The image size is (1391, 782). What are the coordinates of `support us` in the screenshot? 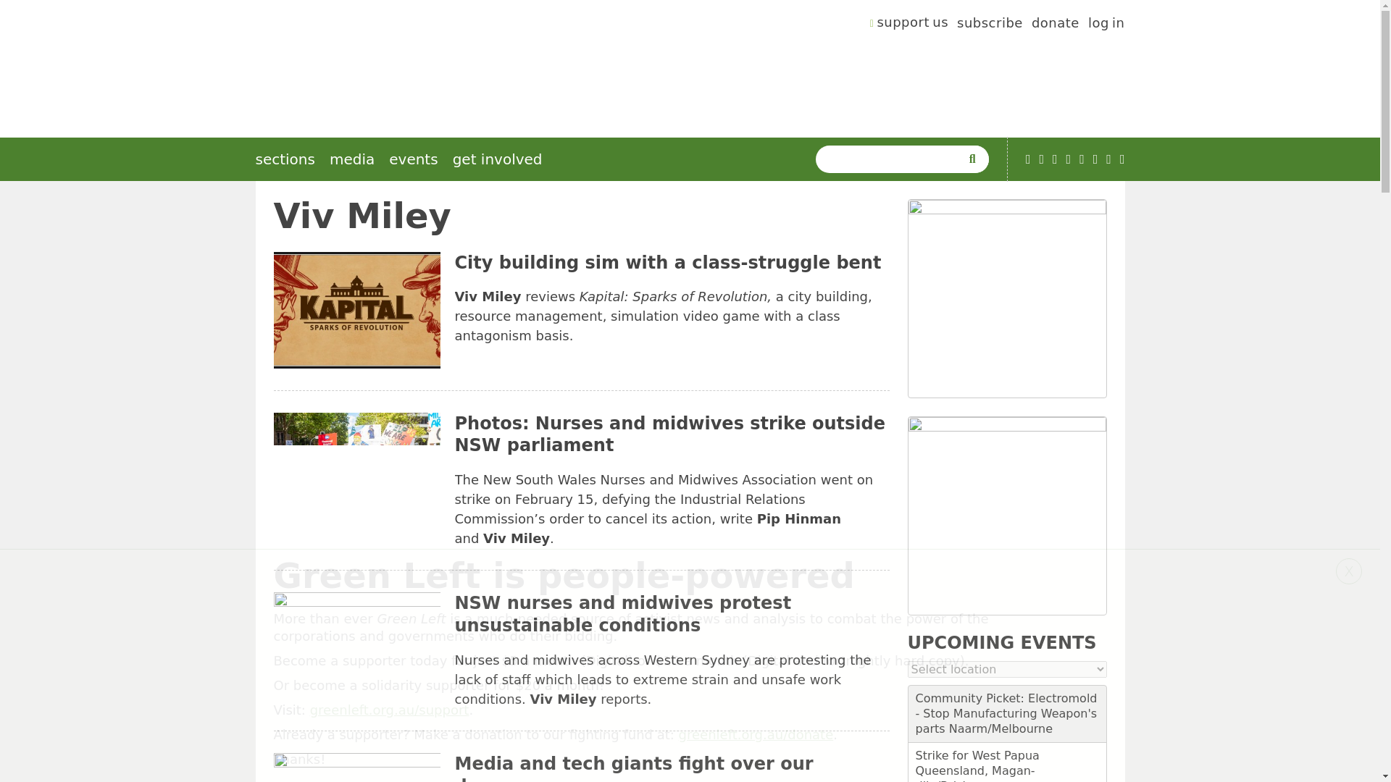 It's located at (909, 25).